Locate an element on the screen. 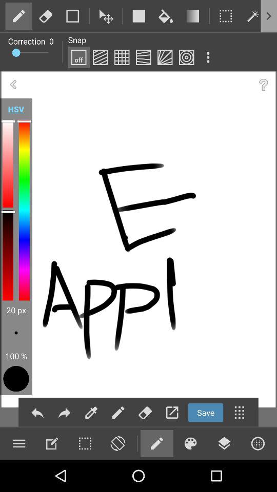 The image size is (277, 492). pox is located at coordinates (122, 57).